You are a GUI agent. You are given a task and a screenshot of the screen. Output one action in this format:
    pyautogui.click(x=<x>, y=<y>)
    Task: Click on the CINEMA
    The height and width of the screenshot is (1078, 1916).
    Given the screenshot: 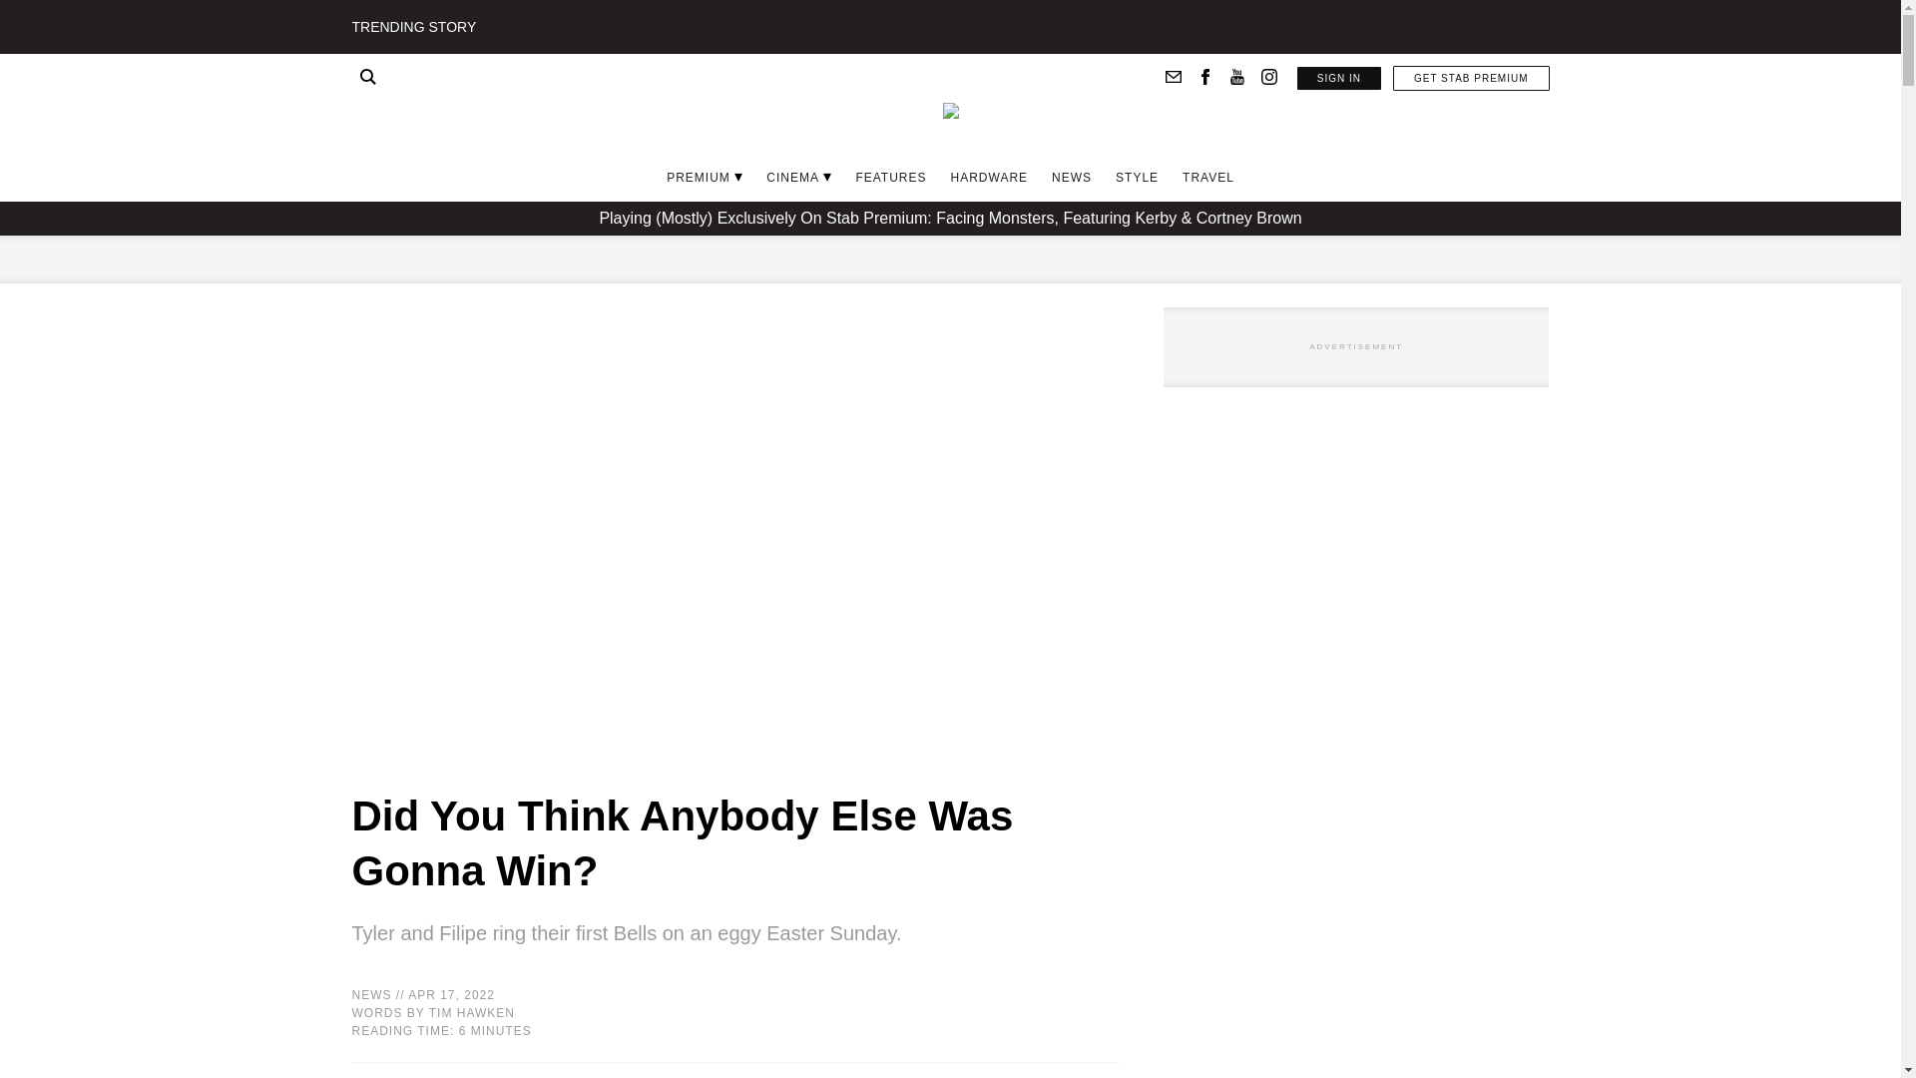 What is the action you would take?
    pyautogui.click(x=792, y=177)
    